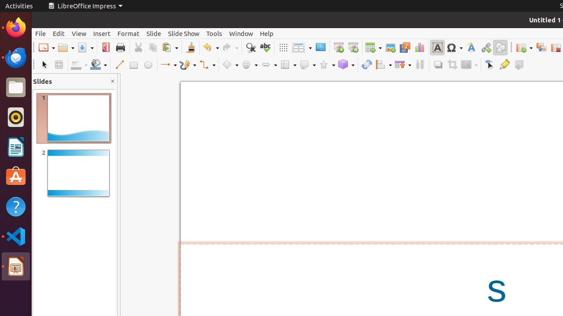 The height and width of the screenshot is (316, 563). Describe the element at coordinates (16, 236) in the screenshot. I see `Visual Studio Code` at that location.